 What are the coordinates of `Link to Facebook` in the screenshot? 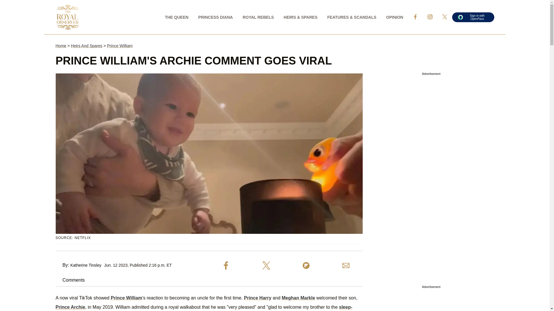 It's located at (415, 17).